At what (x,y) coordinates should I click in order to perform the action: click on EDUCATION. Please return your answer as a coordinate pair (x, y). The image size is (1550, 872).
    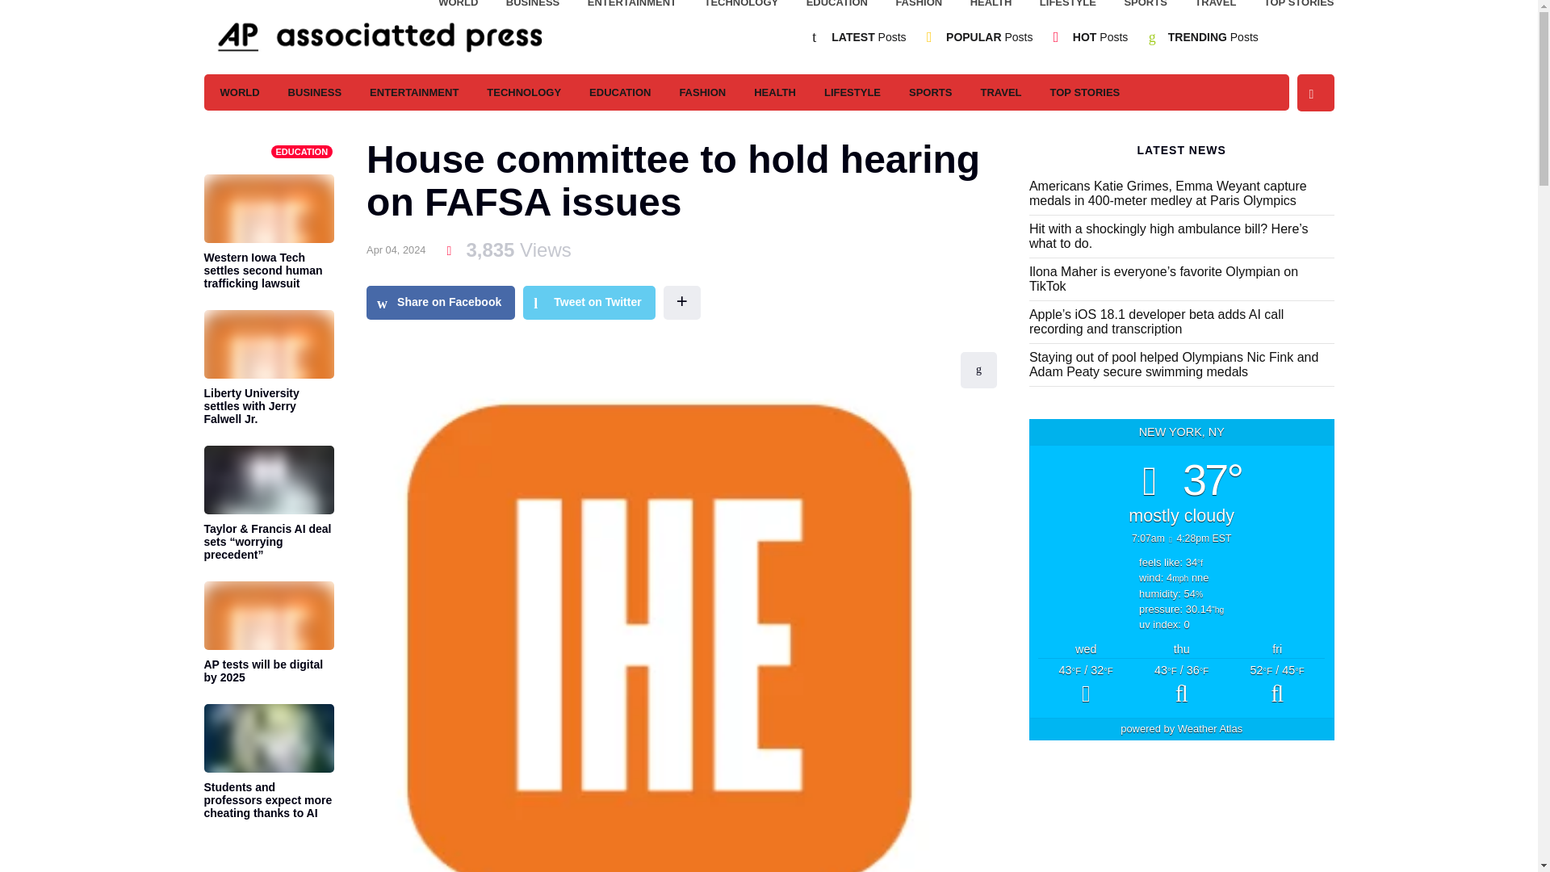
    Looking at the image, I should click on (302, 152).